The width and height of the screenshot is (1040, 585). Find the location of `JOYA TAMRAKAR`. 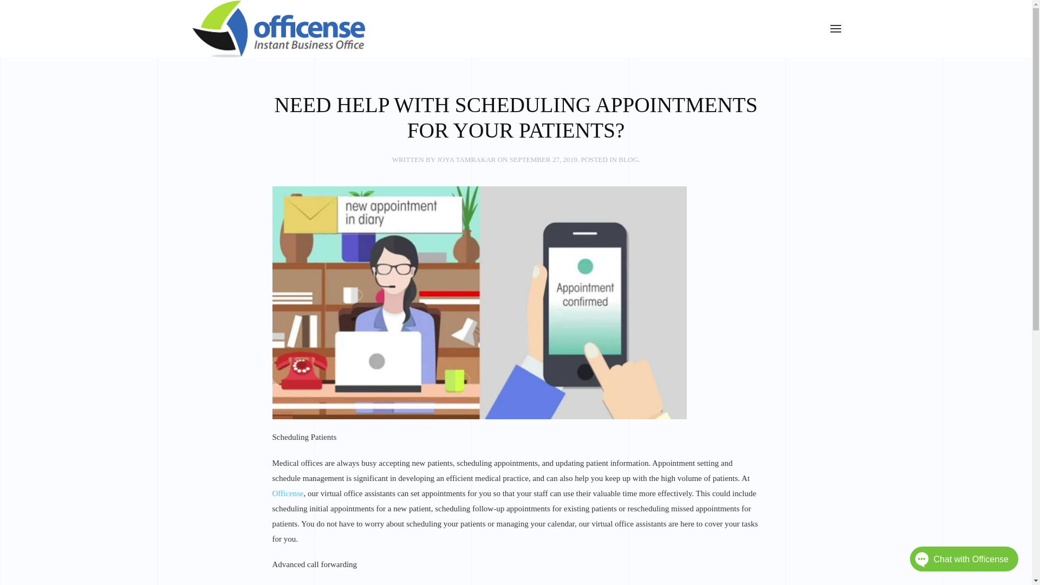

JOYA TAMRAKAR is located at coordinates (466, 159).